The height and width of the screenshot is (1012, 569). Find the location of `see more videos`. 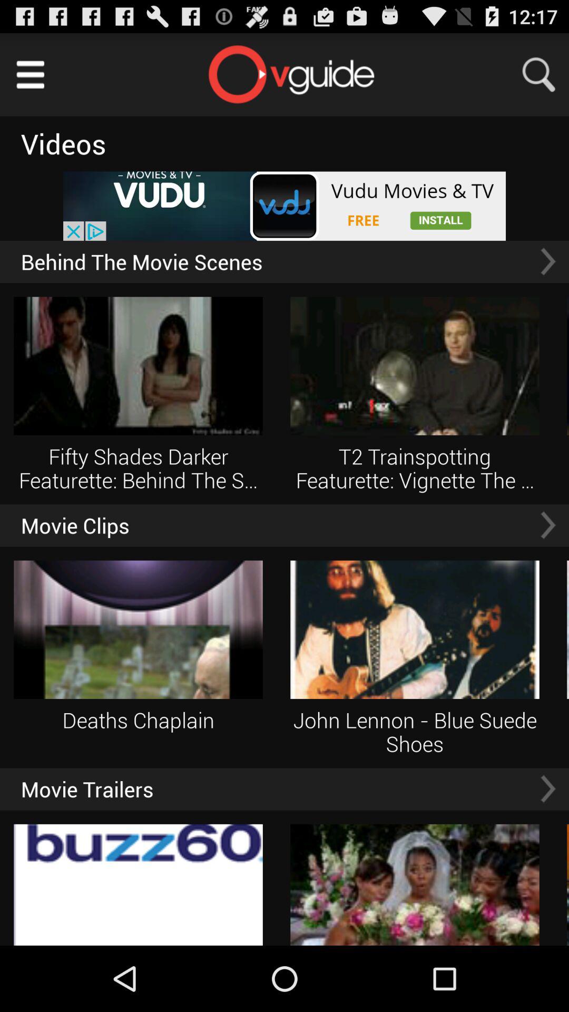

see more videos is located at coordinates (548, 525).